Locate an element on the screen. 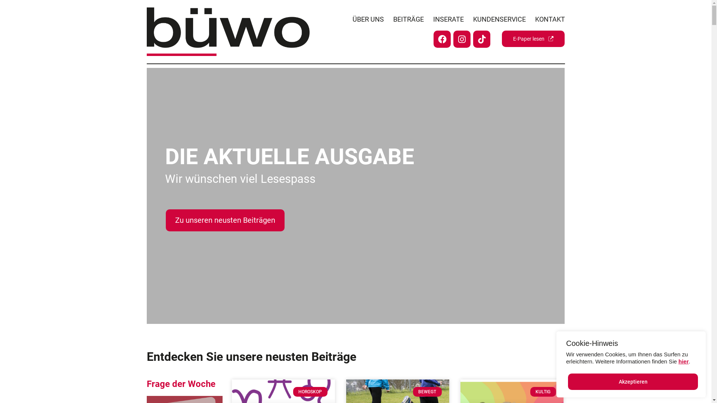 Image resolution: width=717 pixels, height=403 pixels. Akzeptieren is located at coordinates (633, 382).